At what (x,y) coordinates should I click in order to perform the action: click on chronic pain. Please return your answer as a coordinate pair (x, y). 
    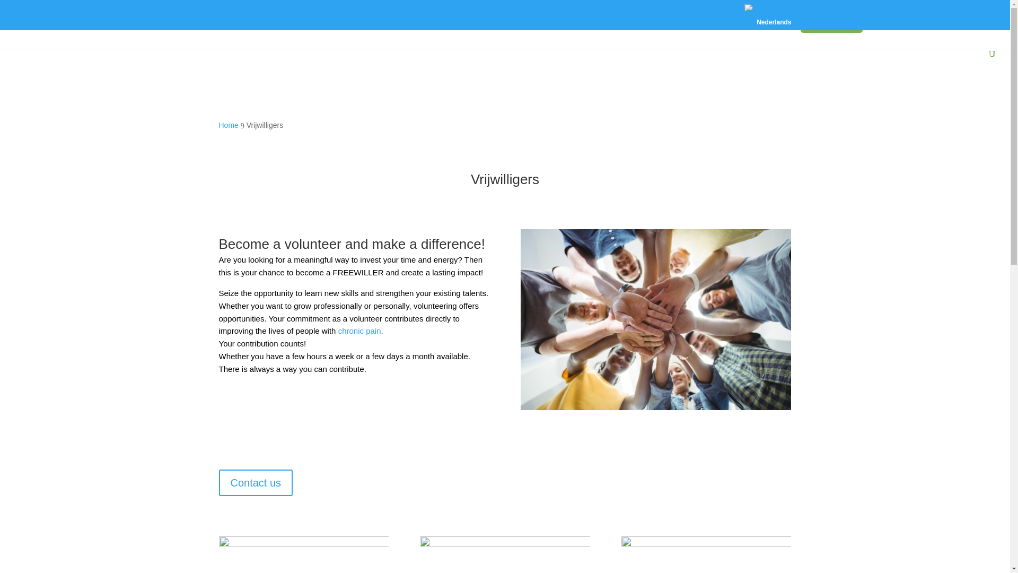
    Looking at the image, I should click on (359, 330).